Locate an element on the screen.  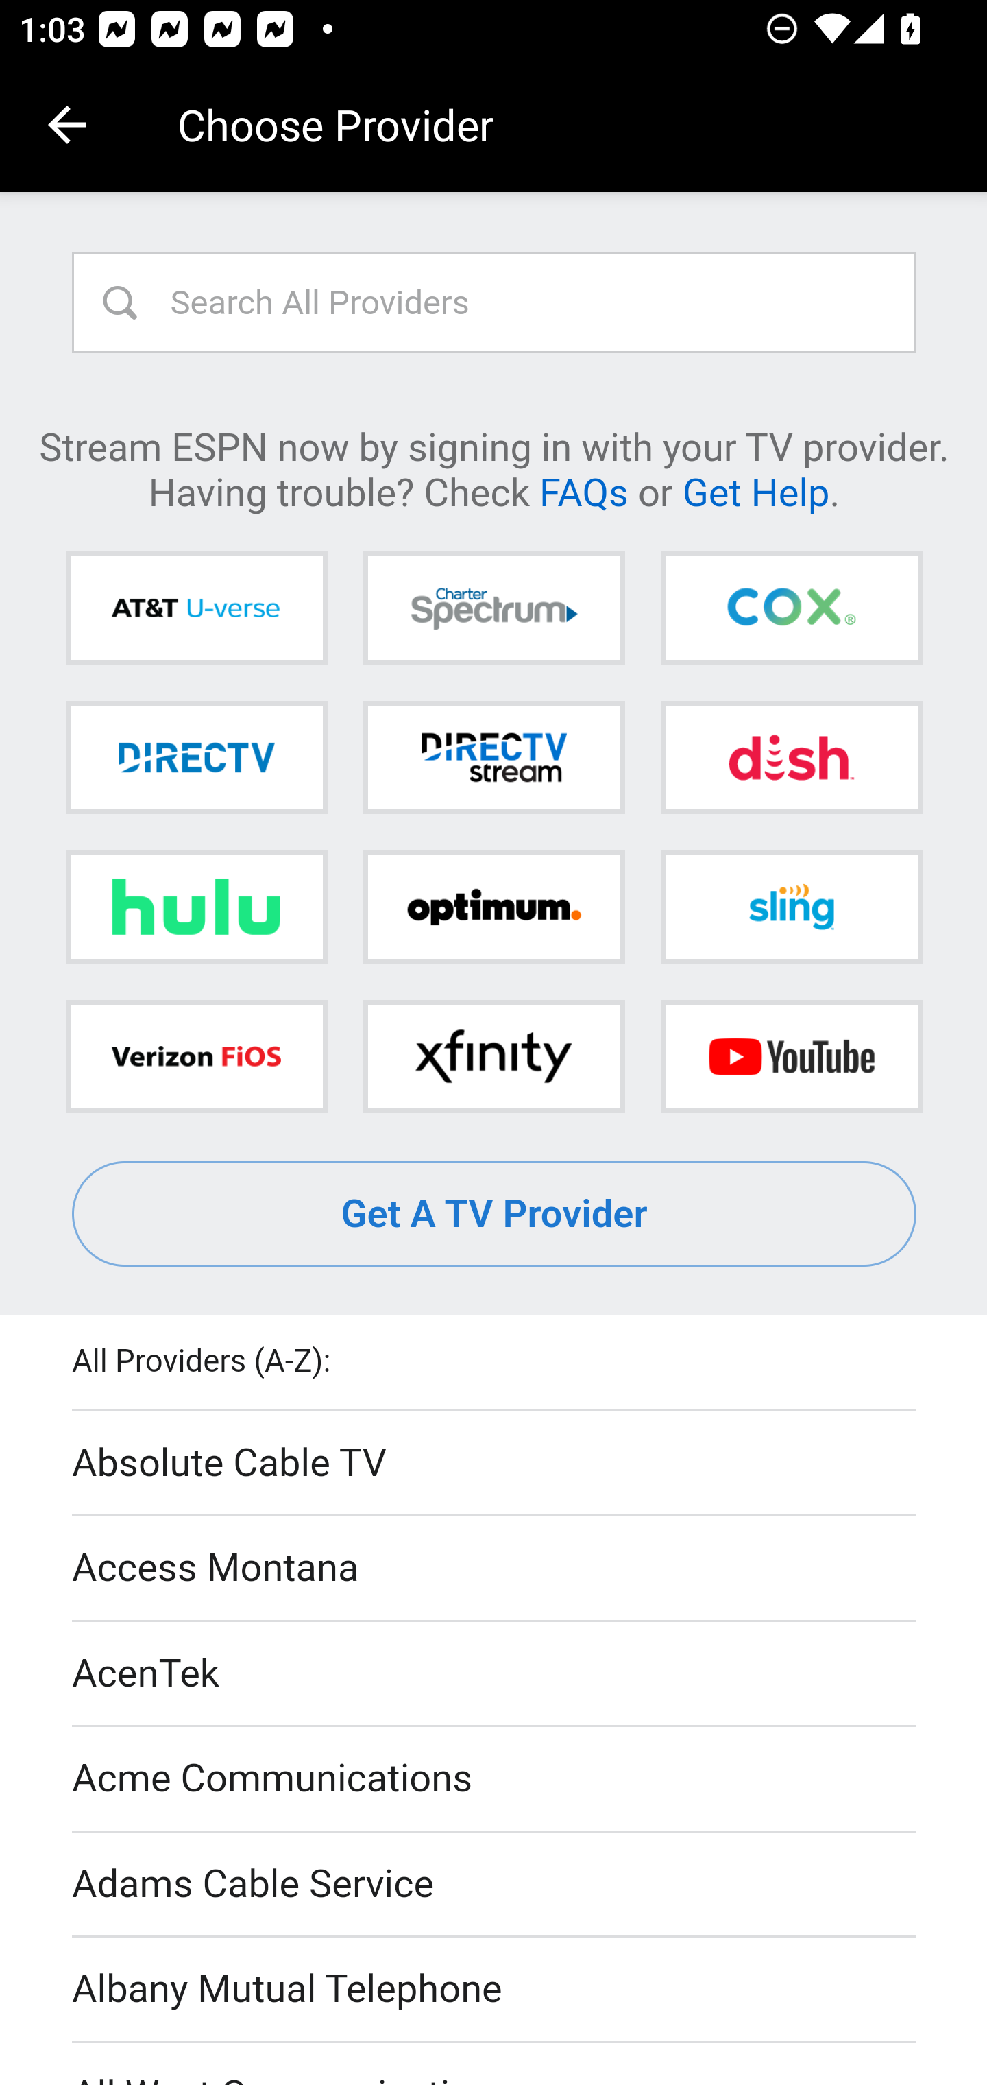
DIRECTV is located at coordinates (196, 756).